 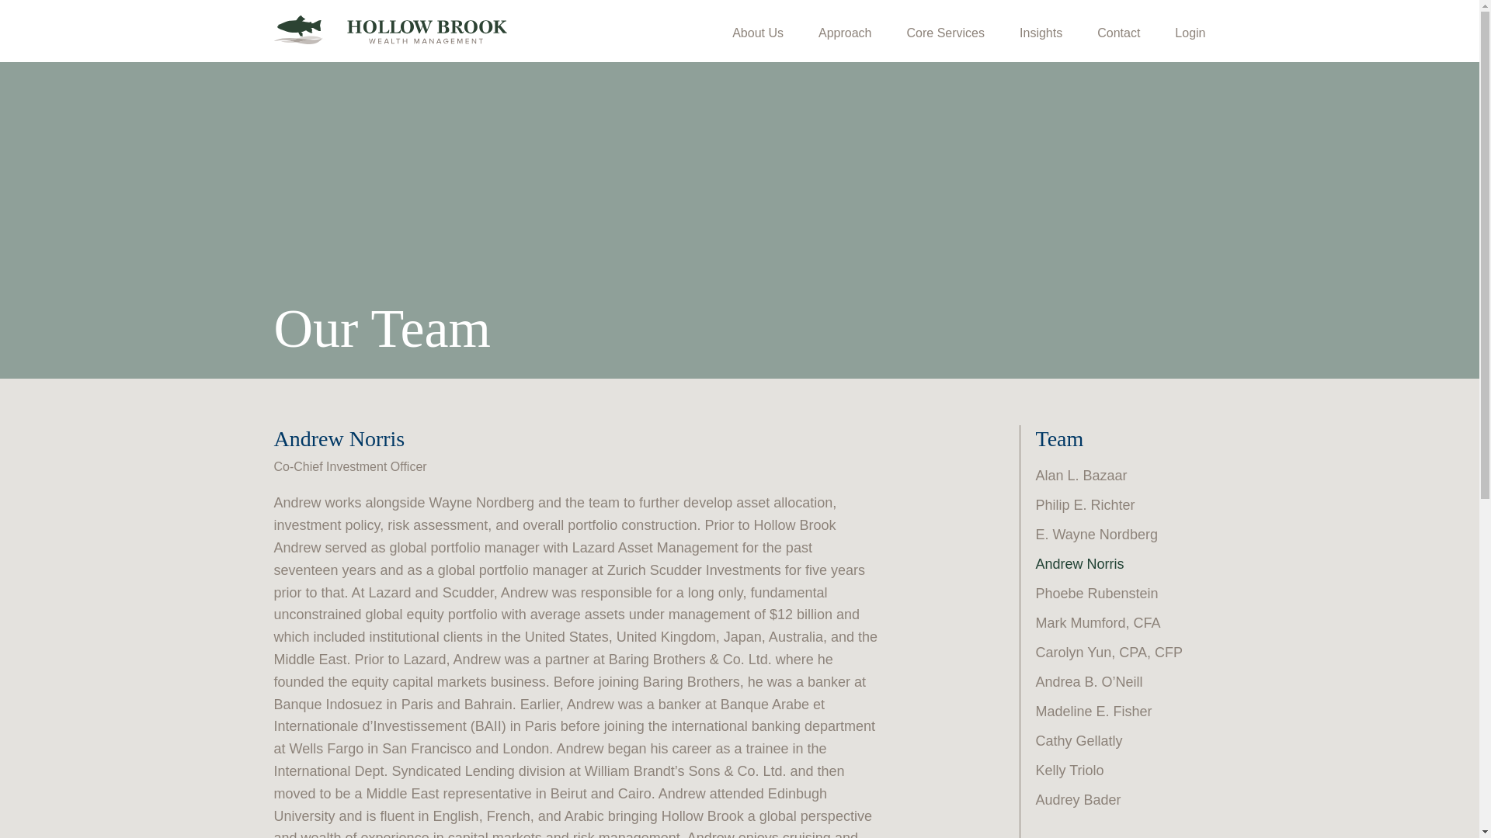 I want to click on Andrew Norris, so click(x=1079, y=563).